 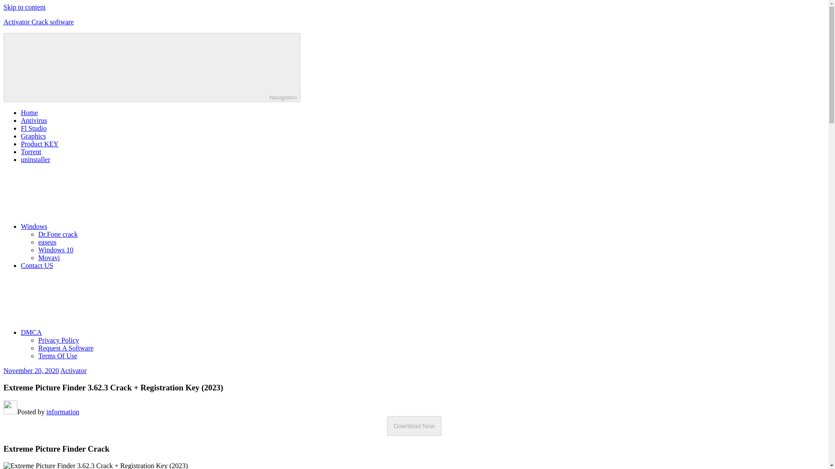 I want to click on Activator Crack software, so click(x=38, y=22).